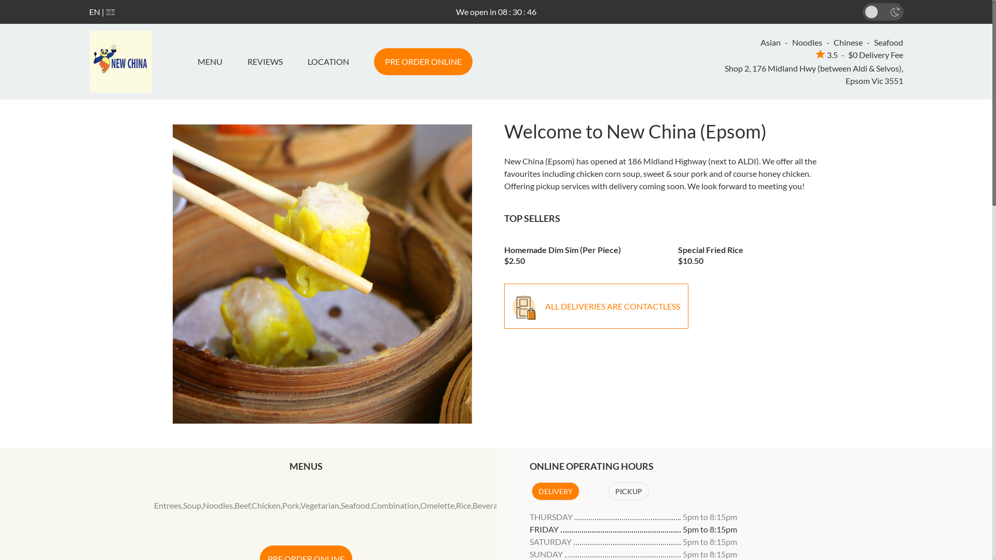 Image resolution: width=996 pixels, height=560 pixels. What do you see at coordinates (423, 62) in the screenshot?
I see `PRE ORDER ONLINE` at bounding box center [423, 62].